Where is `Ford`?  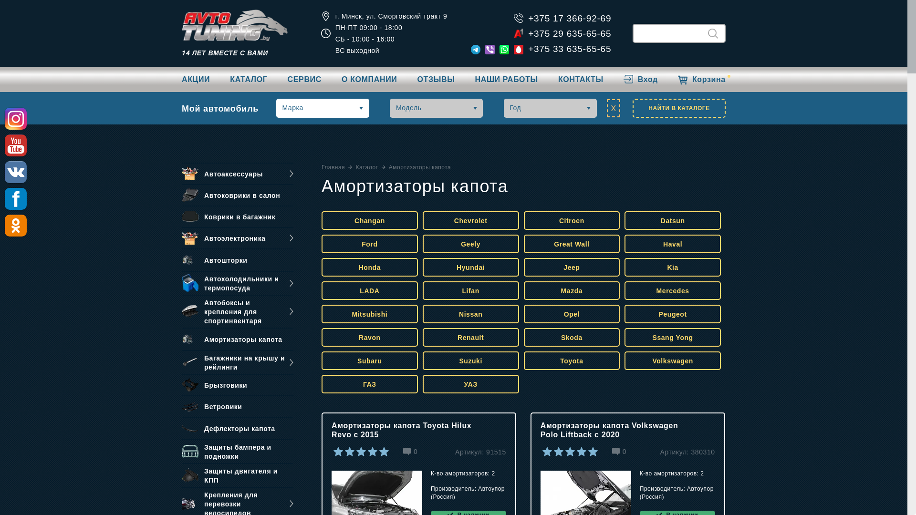
Ford is located at coordinates (370, 244).